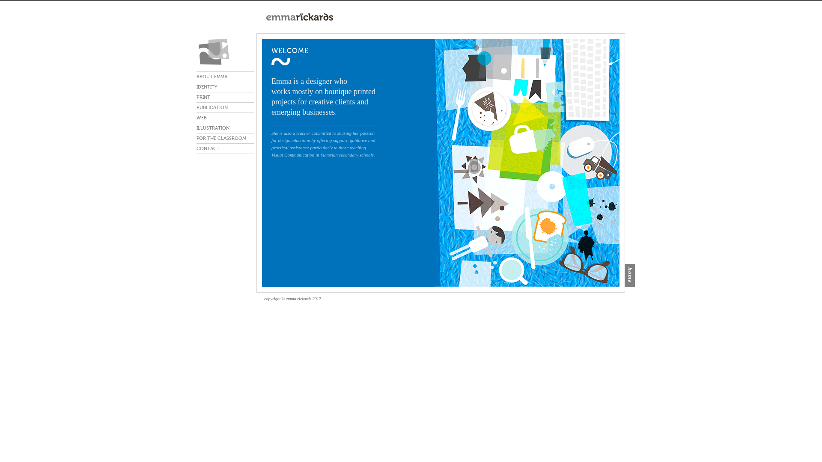 Image resolution: width=822 pixels, height=462 pixels. What do you see at coordinates (225, 87) in the screenshot?
I see `IDENTITY` at bounding box center [225, 87].